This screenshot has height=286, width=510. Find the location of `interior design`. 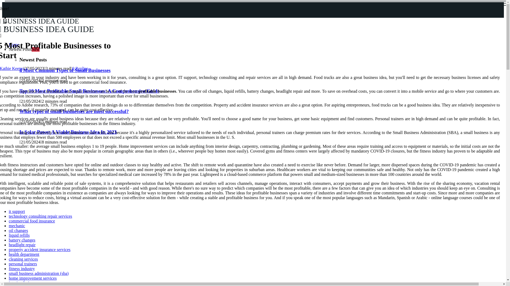

interior design is located at coordinates (11, 68).